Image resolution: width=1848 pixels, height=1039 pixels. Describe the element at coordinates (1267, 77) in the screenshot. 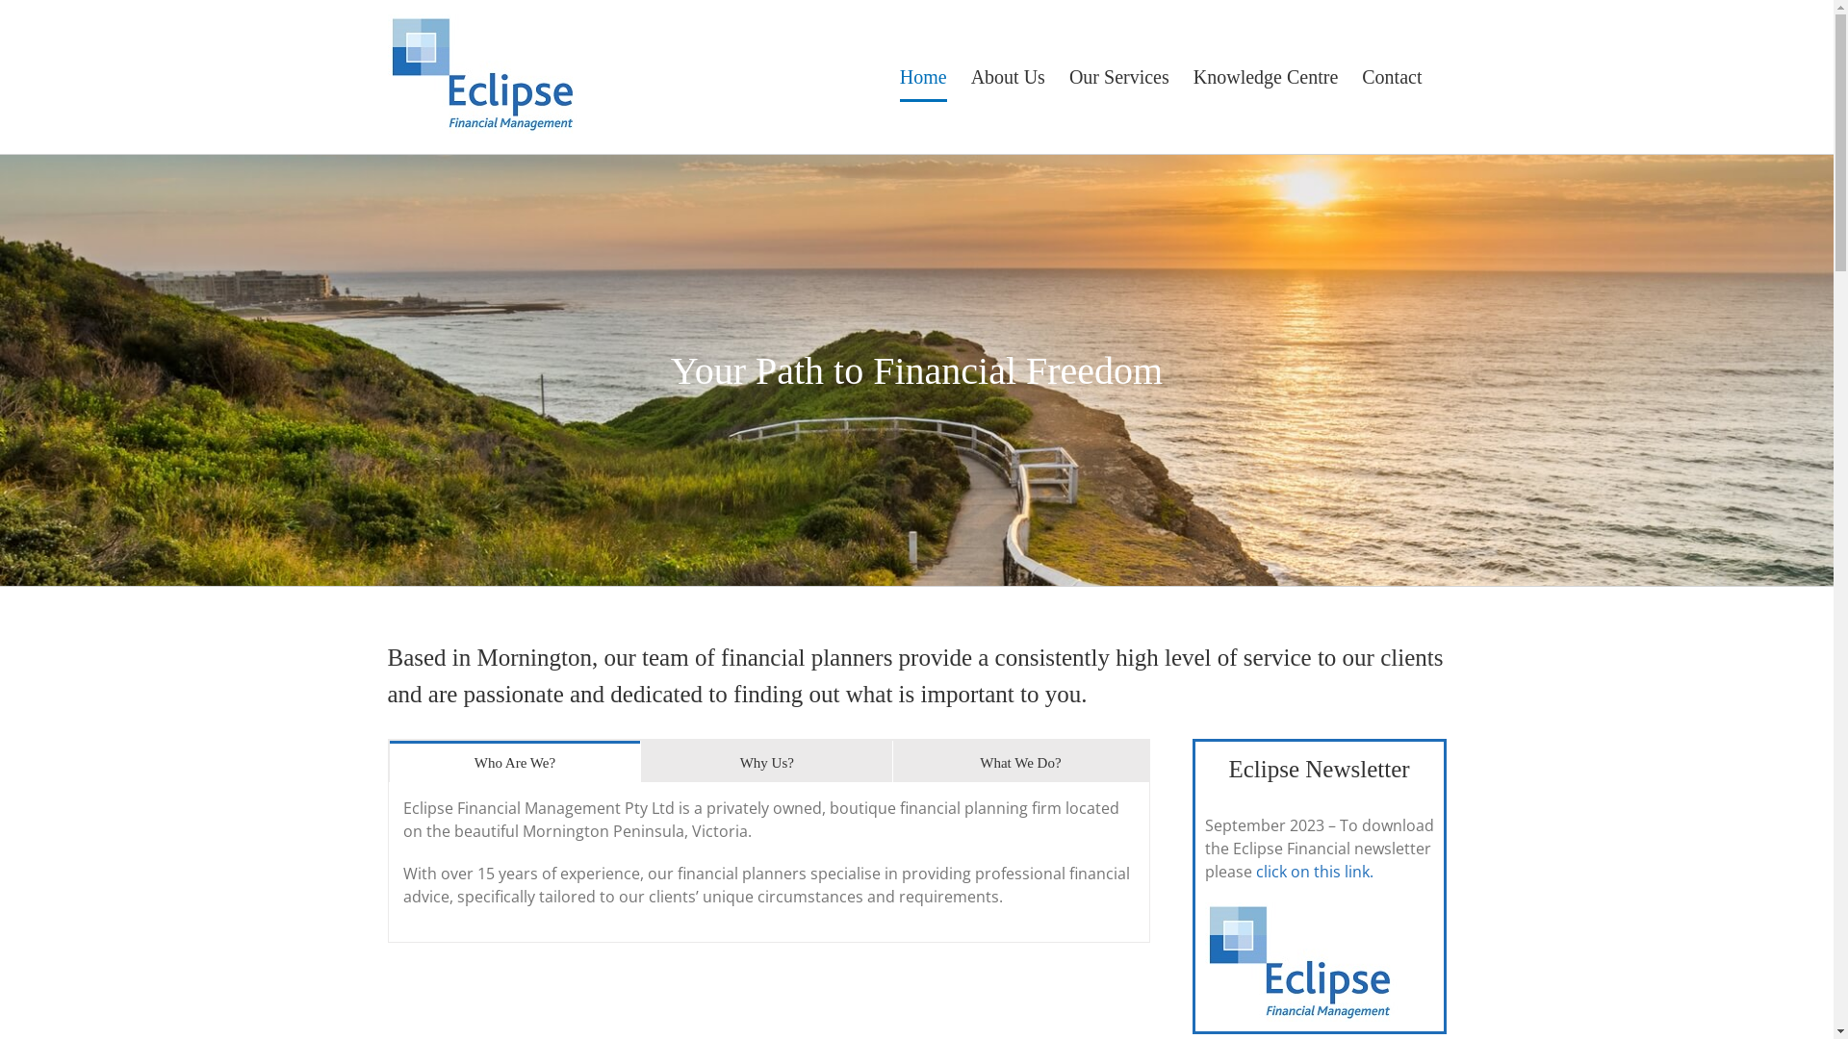

I see `Knowledge Centre` at that location.